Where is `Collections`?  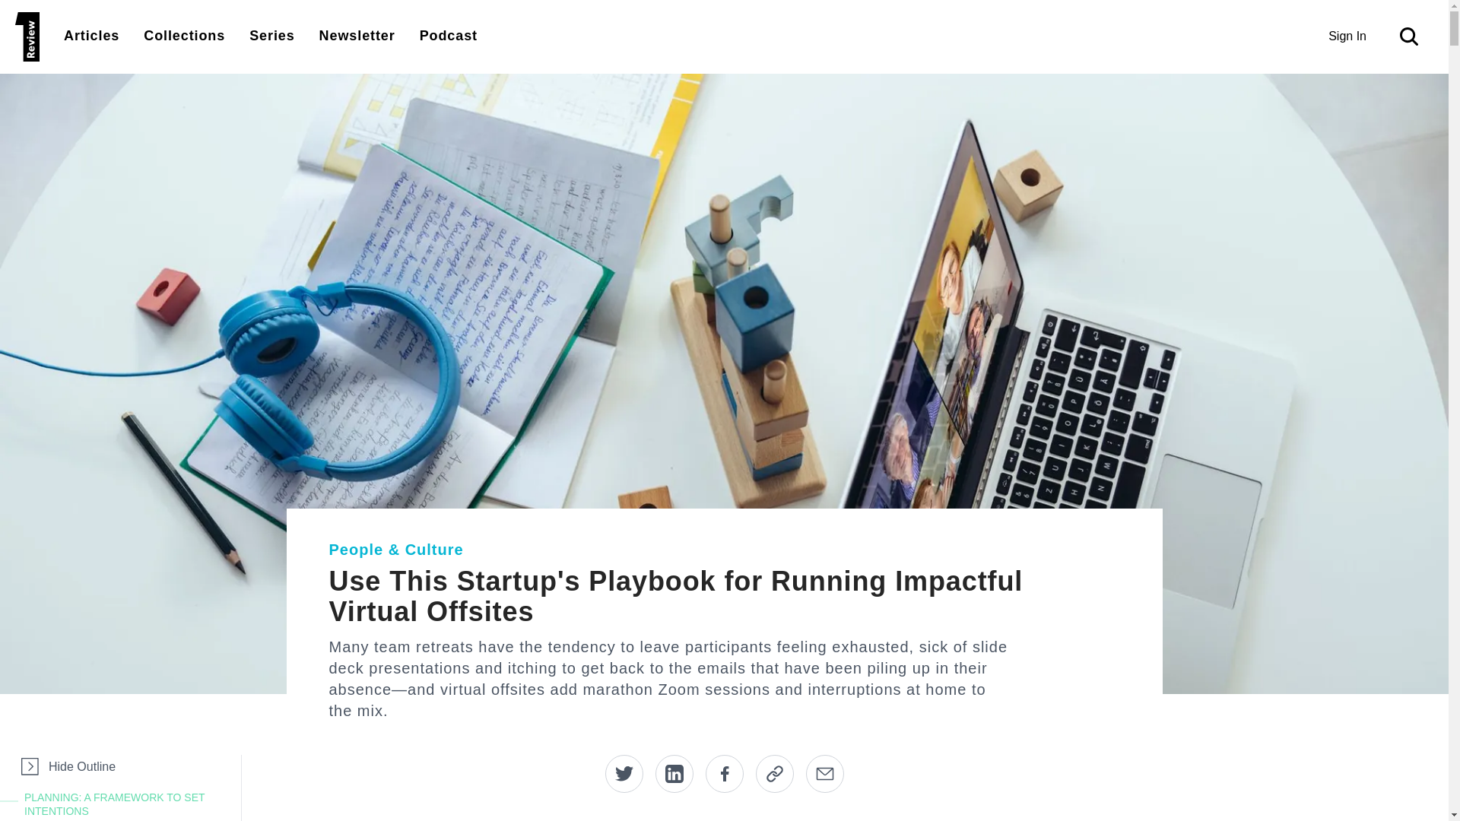
Collections is located at coordinates (184, 35).